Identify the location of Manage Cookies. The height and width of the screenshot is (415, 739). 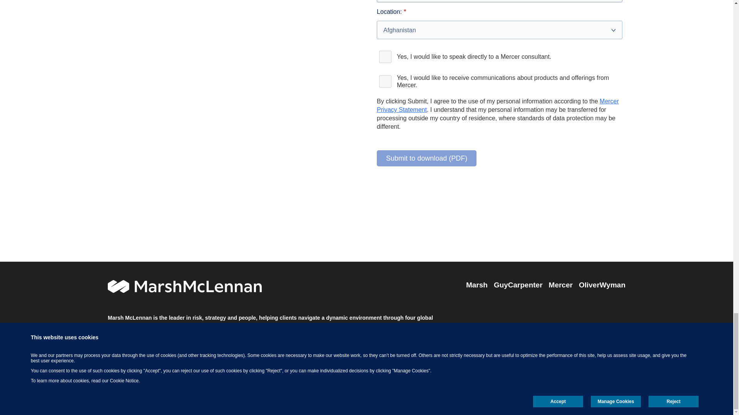
(301, 340).